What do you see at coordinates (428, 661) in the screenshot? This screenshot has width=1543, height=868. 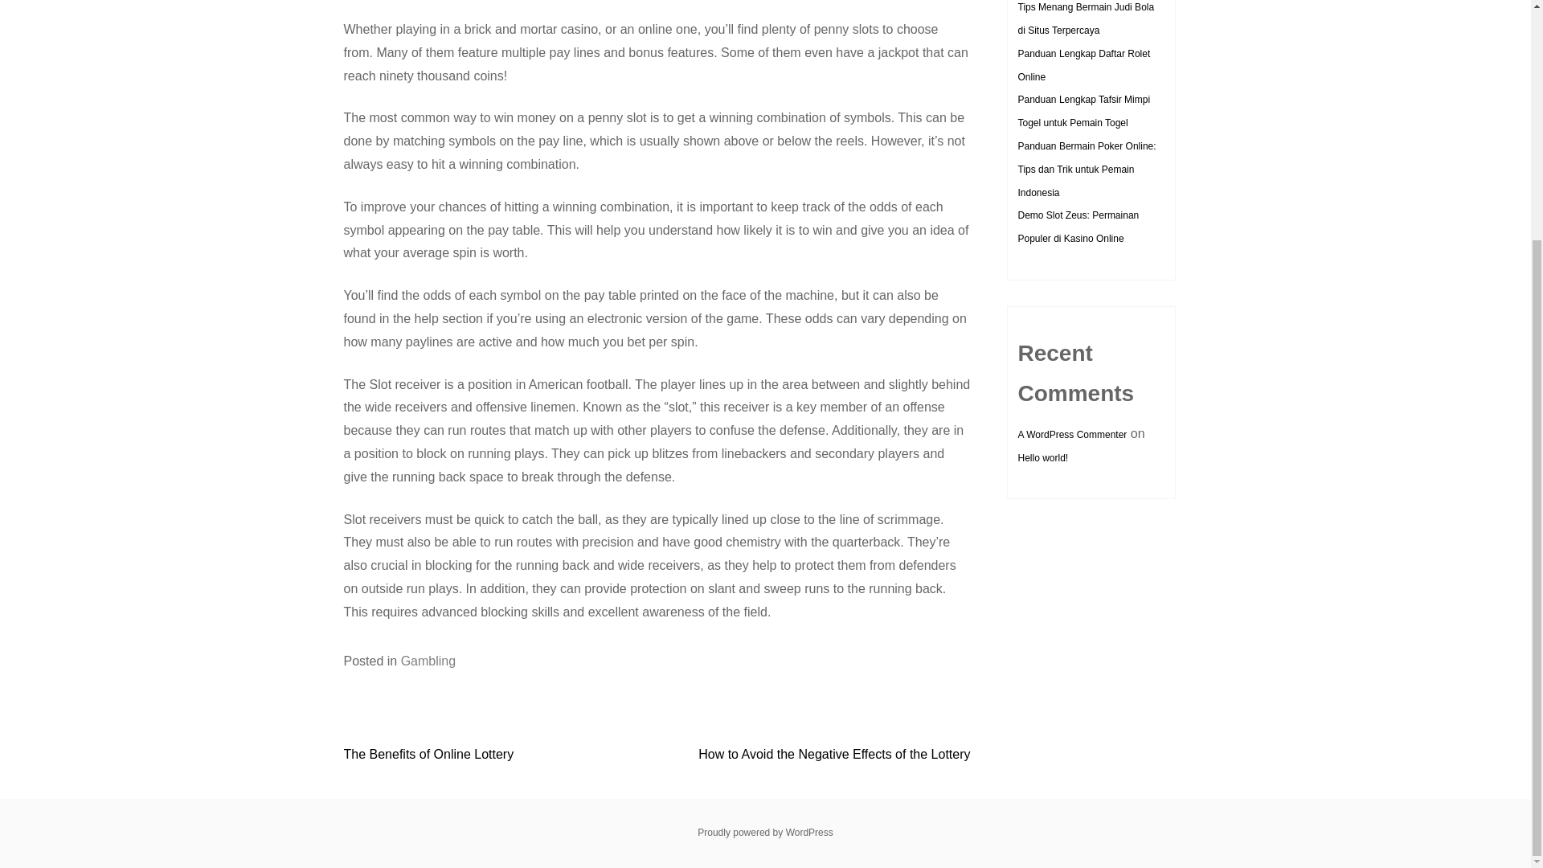 I see `Gambling` at bounding box center [428, 661].